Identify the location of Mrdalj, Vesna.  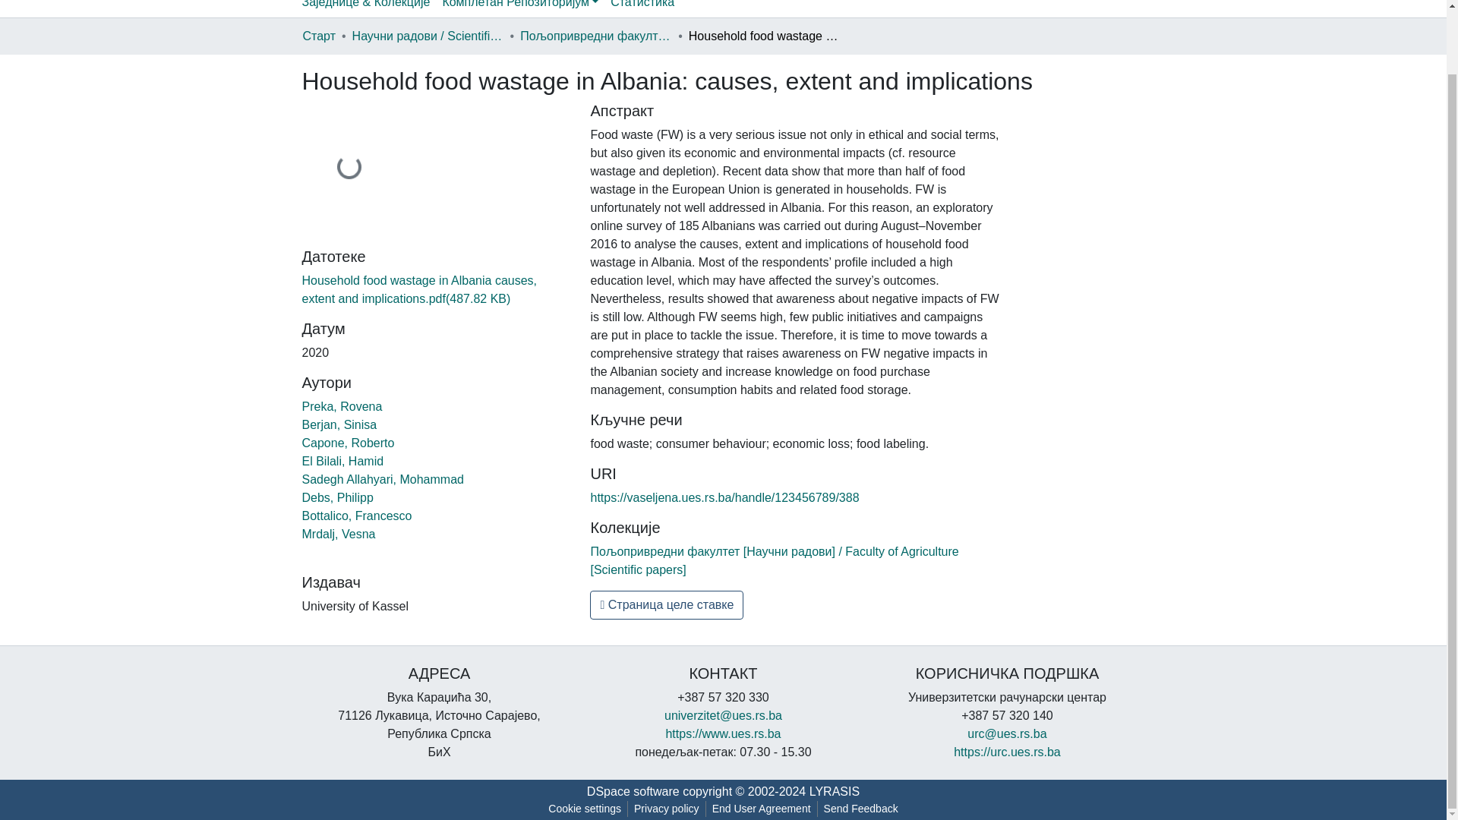
(339, 534).